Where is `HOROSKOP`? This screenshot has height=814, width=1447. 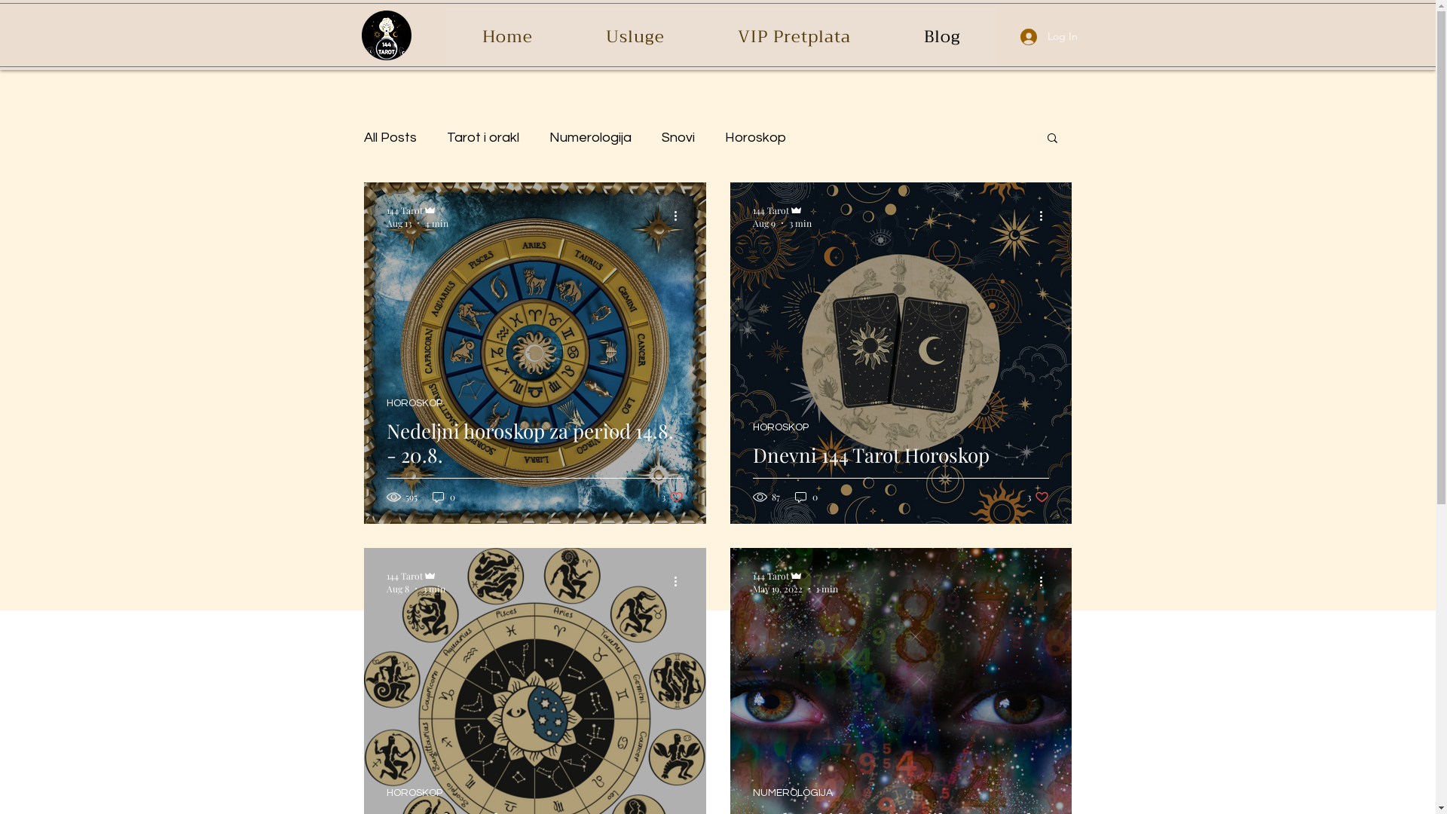
HOROSKOP is located at coordinates (780, 428).